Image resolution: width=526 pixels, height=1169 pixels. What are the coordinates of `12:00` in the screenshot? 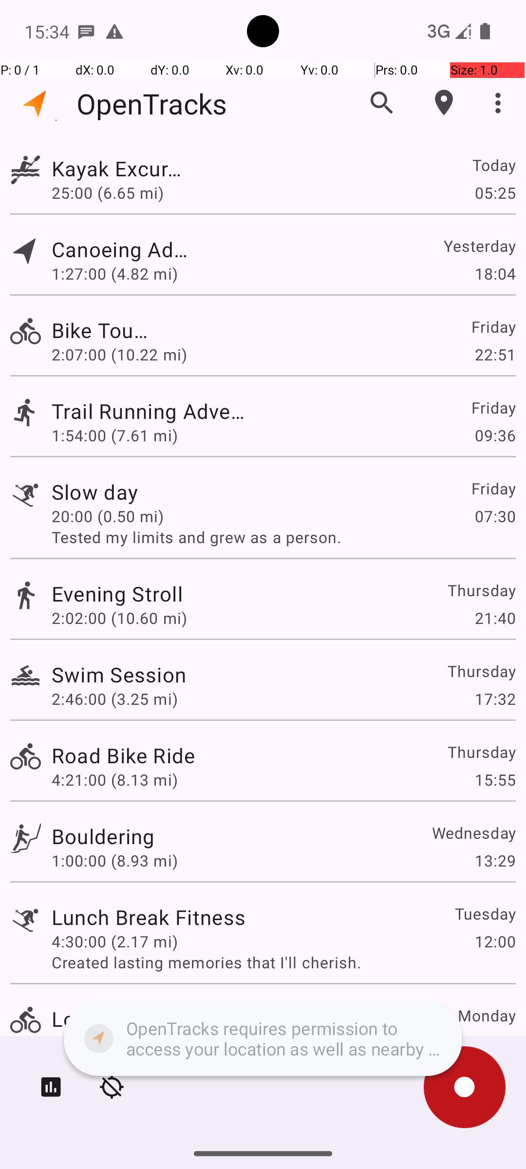 It's located at (495, 941).